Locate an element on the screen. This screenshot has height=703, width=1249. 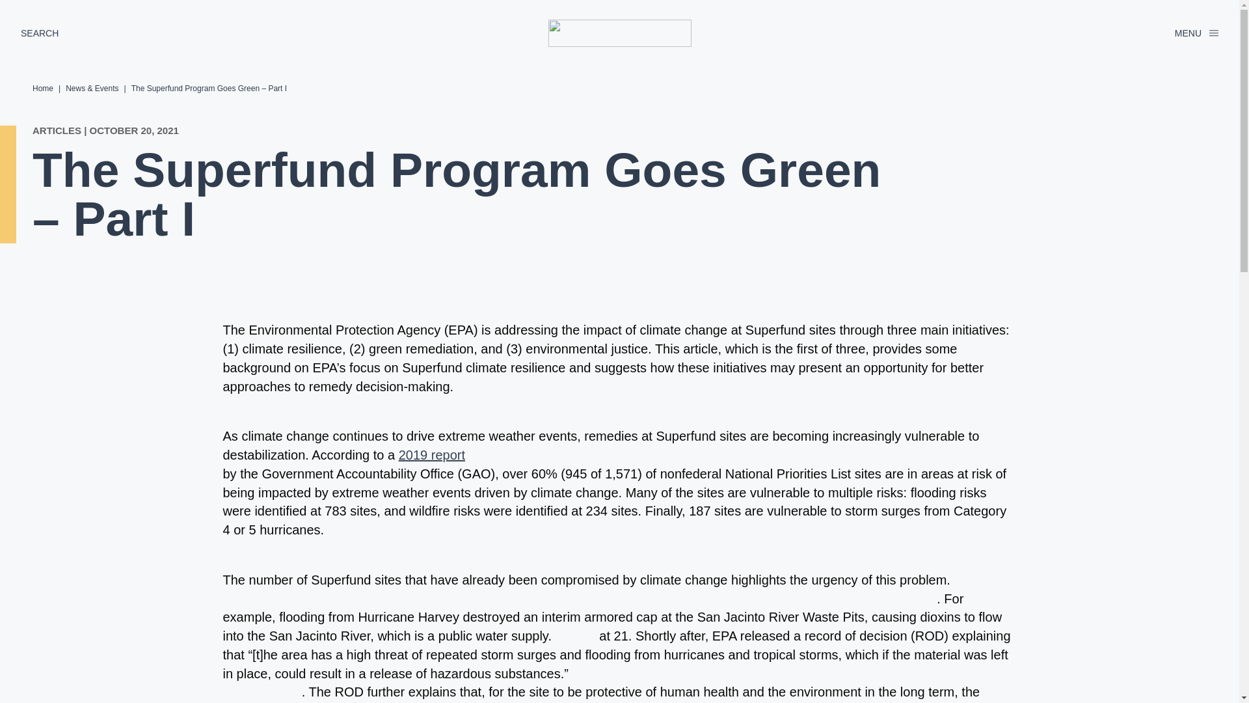
MENU is located at coordinates (1197, 33).